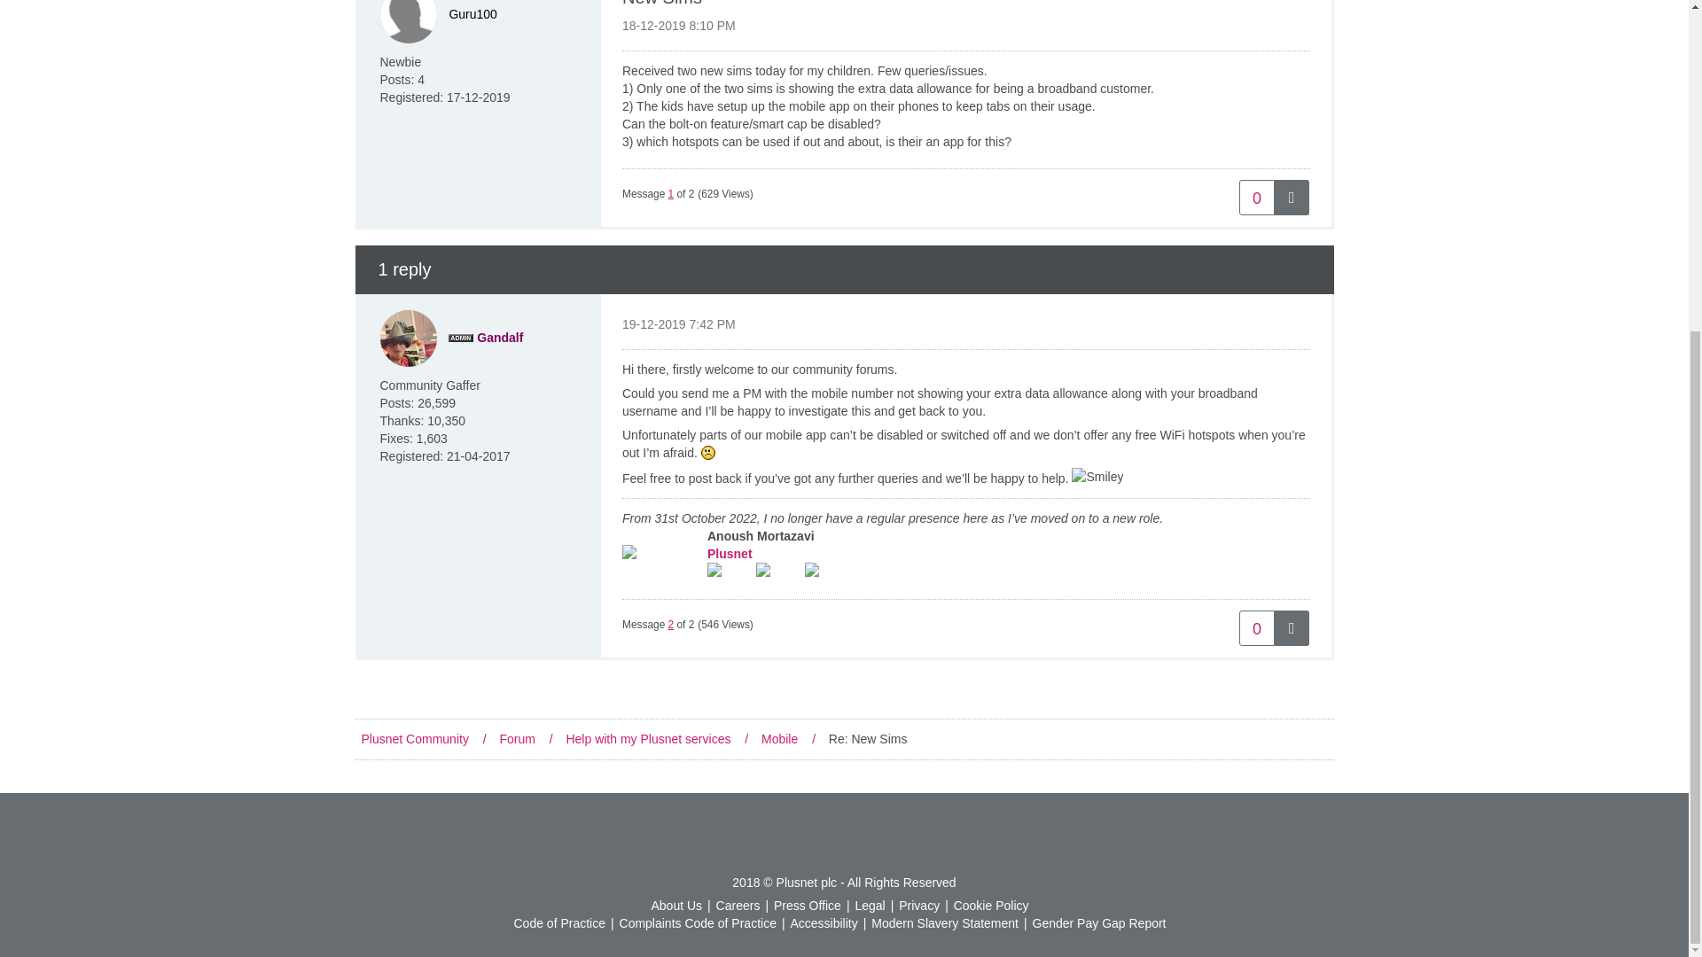  Describe the element at coordinates (408, 338) in the screenshot. I see `Gandalf` at that location.